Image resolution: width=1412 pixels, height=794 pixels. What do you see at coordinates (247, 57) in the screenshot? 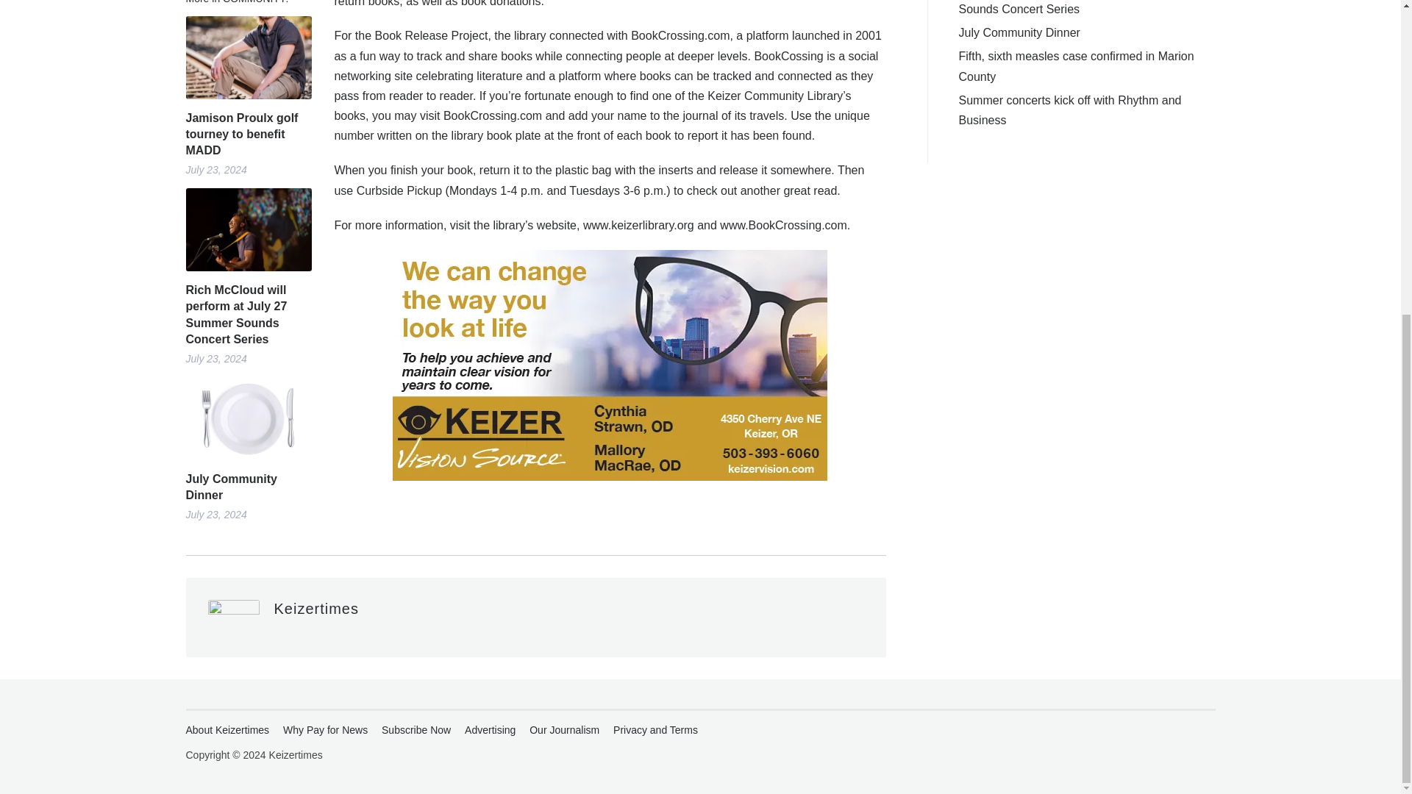
I see `Permalink to Jamison Proulx golf tourney to benefit MADD` at bounding box center [247, 57].